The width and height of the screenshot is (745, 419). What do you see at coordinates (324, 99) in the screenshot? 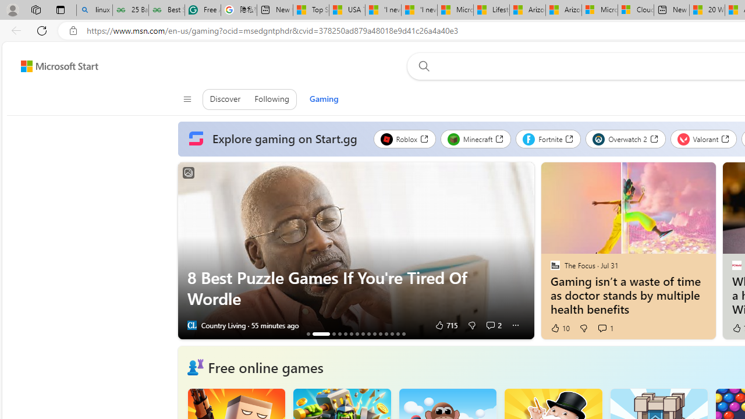
I see `Gaming` at bounding box center [324, 99].